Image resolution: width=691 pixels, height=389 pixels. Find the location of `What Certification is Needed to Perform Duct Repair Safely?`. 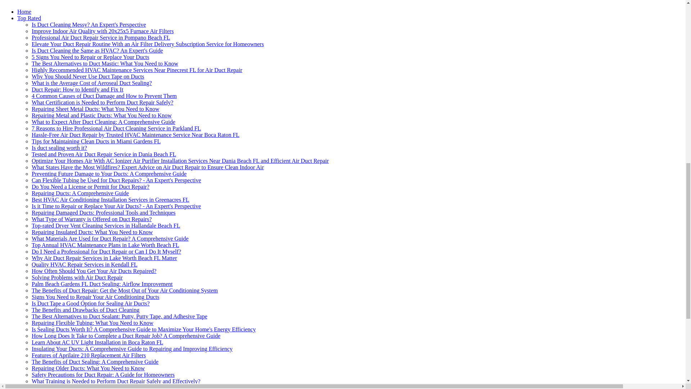

What Certification is Needed to Perform Duct Repair Safely? is located at coordinates (102, 102).